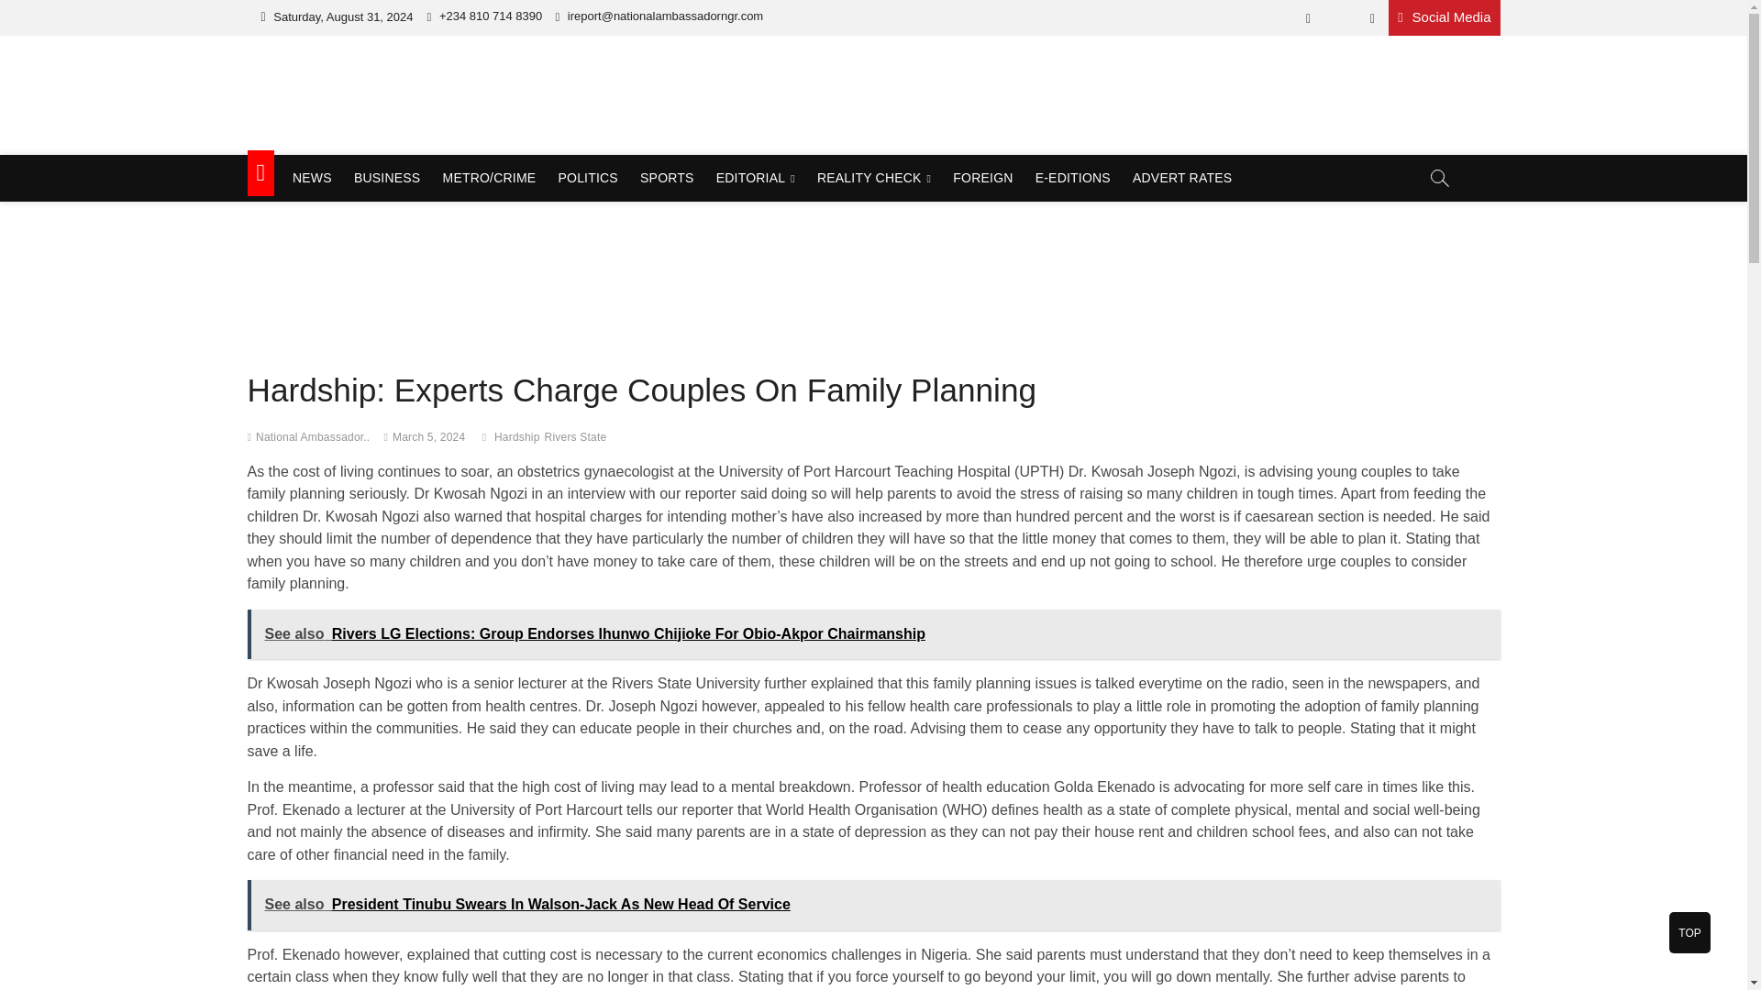 The height and width of the screenshot is (990, 1761). Describe the element at coordinates (484, 15) in the screenshot. I see `Call Us` at that location.